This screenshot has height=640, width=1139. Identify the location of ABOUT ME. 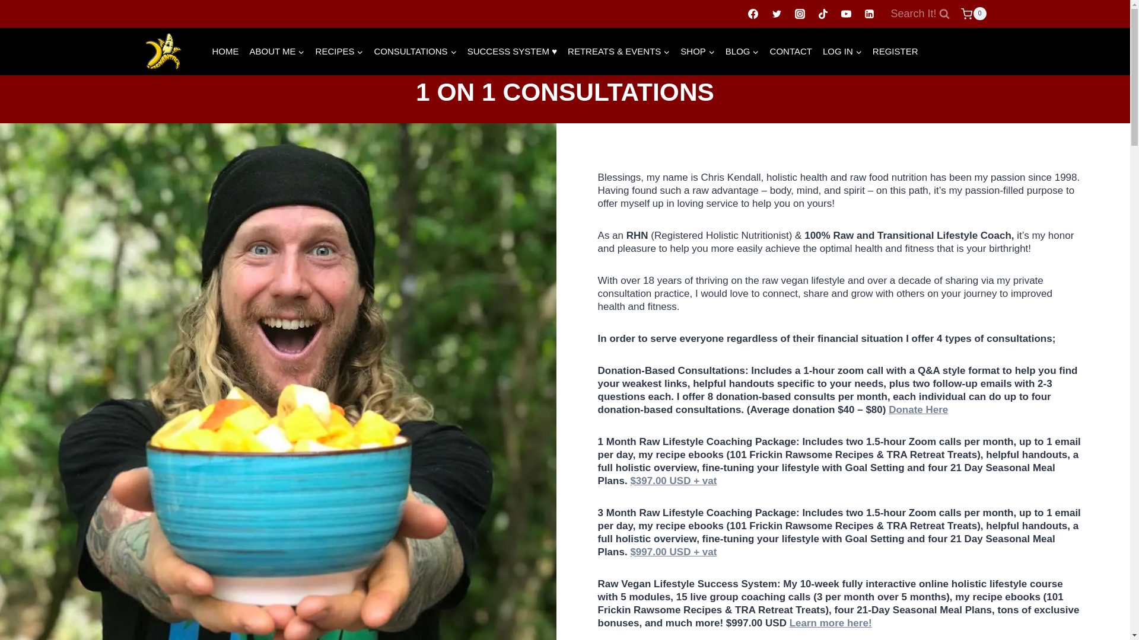
(277, 51).